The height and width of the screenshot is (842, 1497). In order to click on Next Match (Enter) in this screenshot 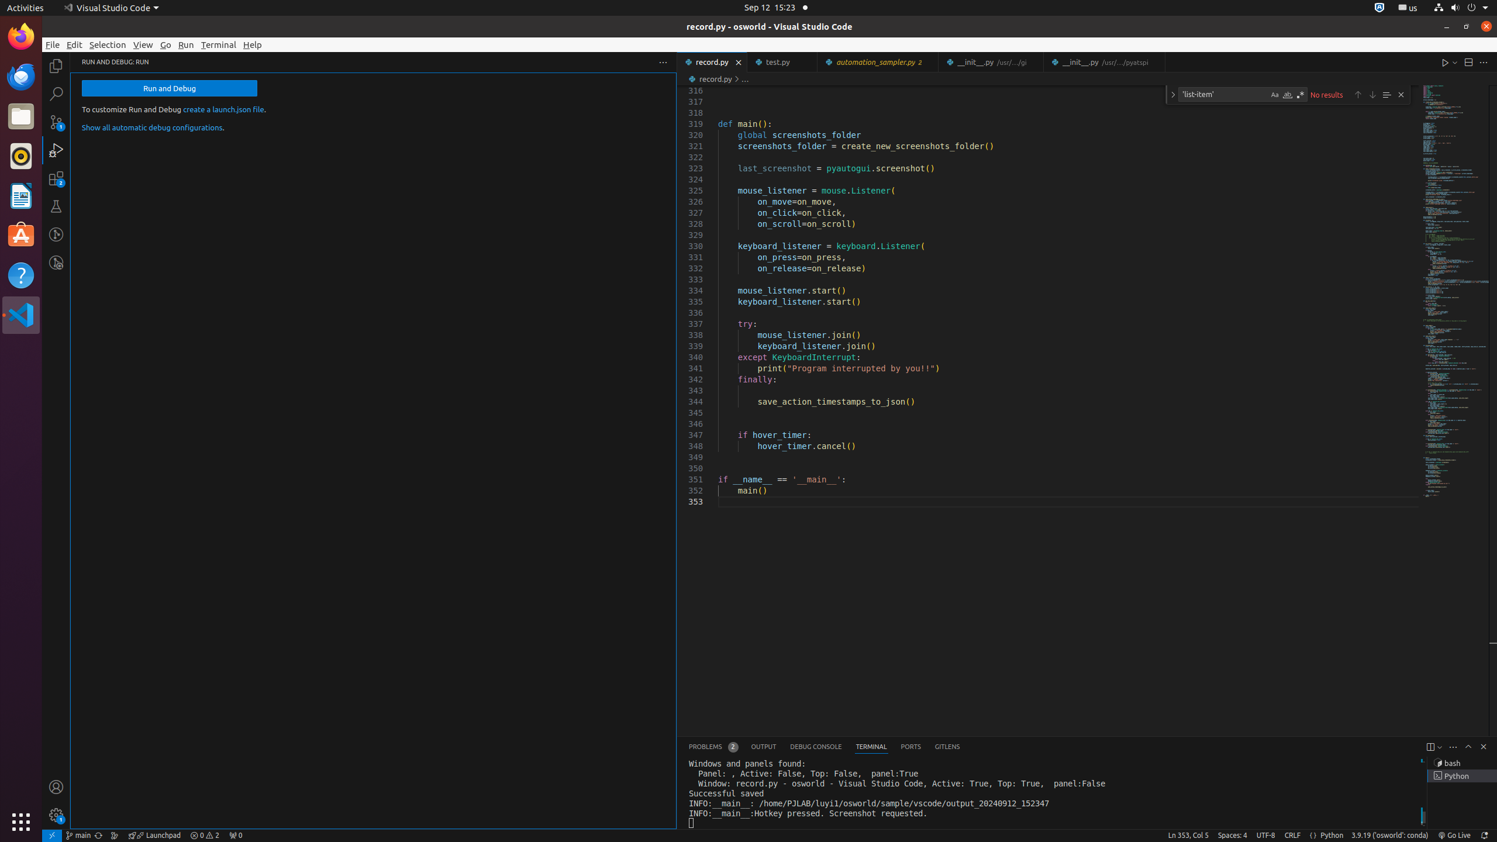, I will do `click(1372, 95)`.